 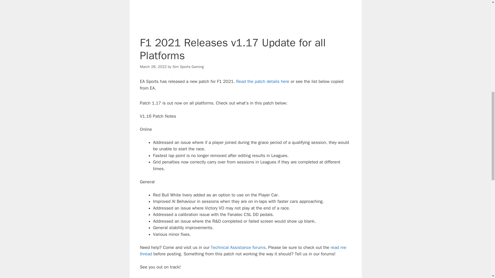 I want to click on Sim Sports Gaming, so click(x=188, y=66).